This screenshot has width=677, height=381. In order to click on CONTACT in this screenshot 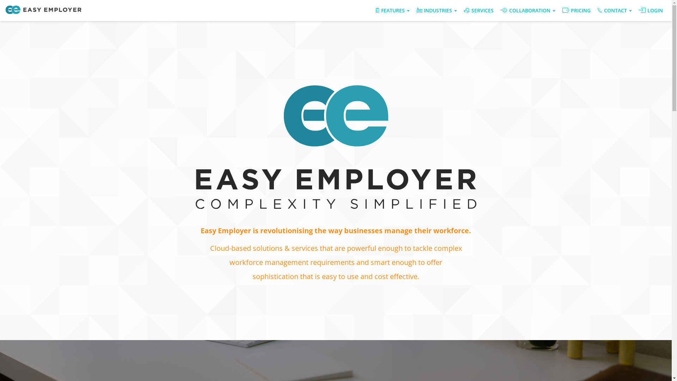, I will do `click(615, 11)`.